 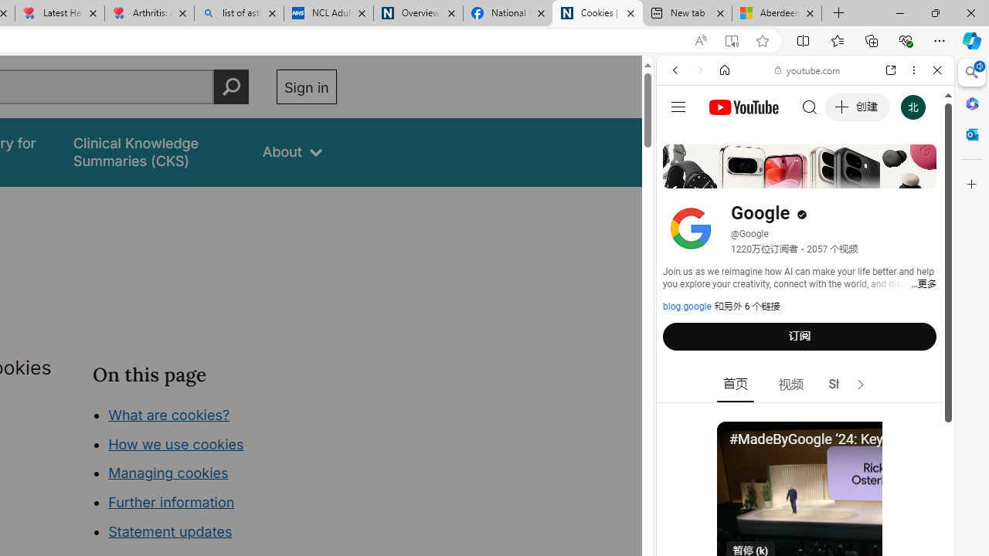 I want to click on Managing cookies, so click(x=168, y=473).